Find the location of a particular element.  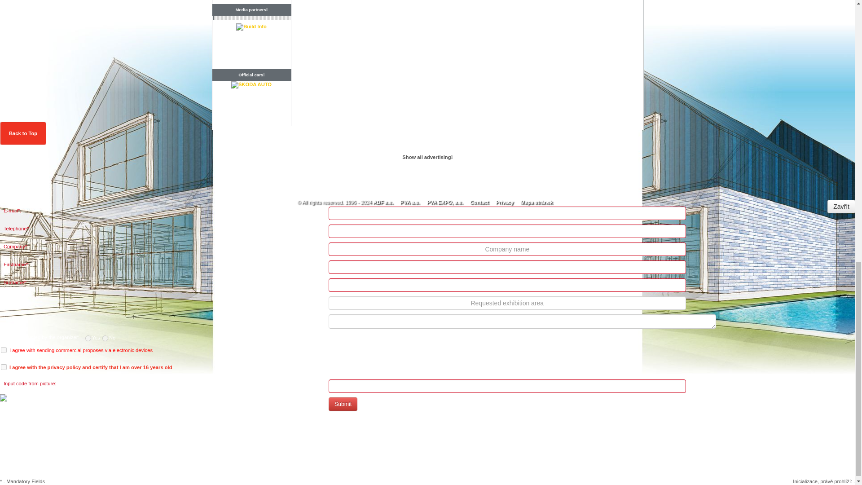

1 is located at coordinates (4, 350).